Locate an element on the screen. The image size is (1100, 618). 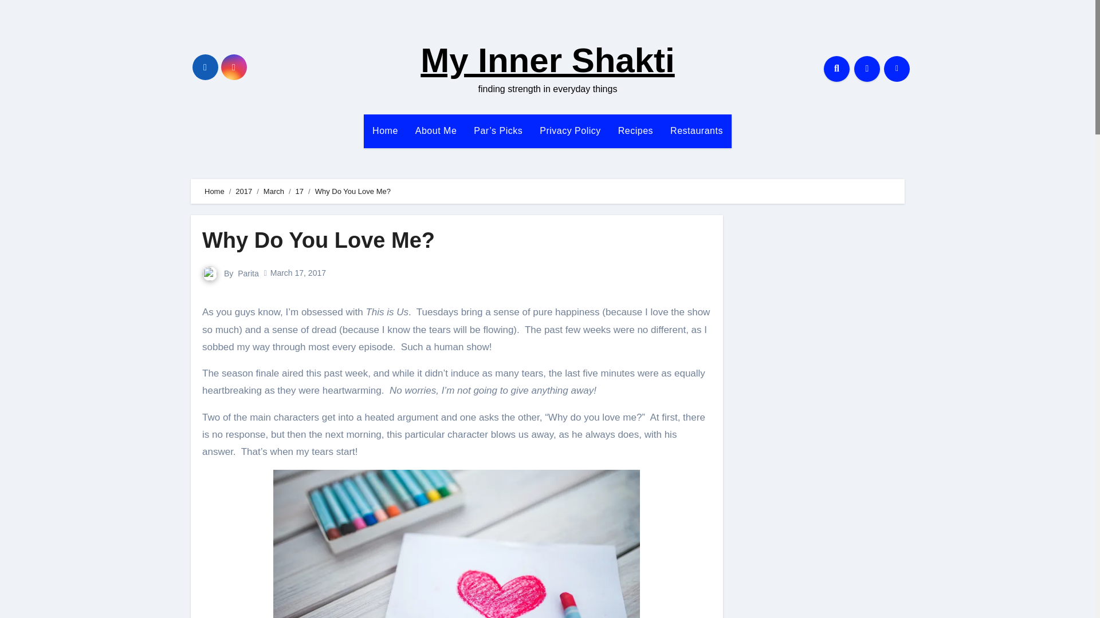
Parita is located at coordinates (247, 274).